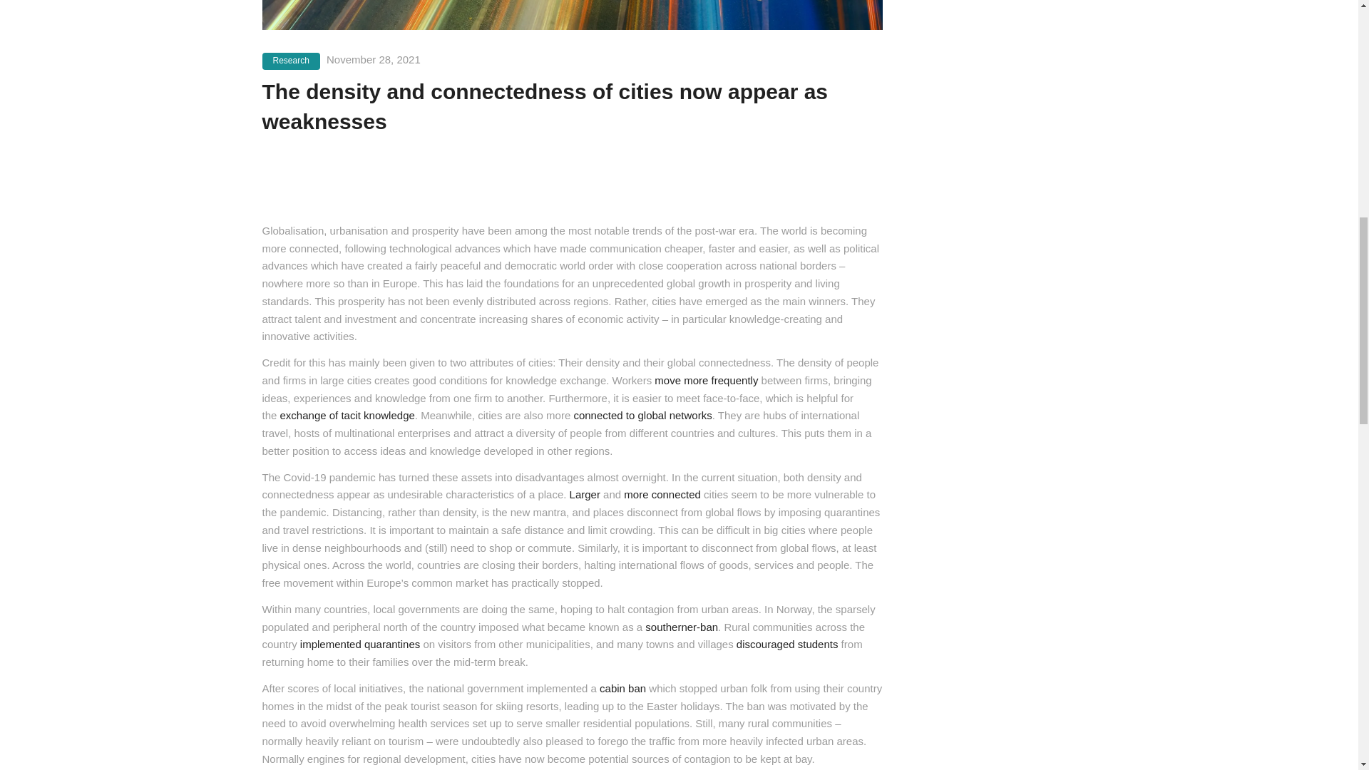 The height and width of the screenshot is (770, 1369). Describe the element at coordinates (706, 380) in the screenshot. I see `move more frequently` at that location.